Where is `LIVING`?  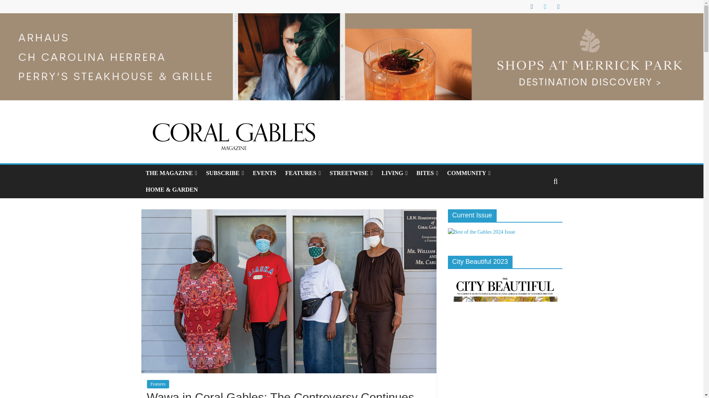 LIVING is located at coordinates (394, 173).